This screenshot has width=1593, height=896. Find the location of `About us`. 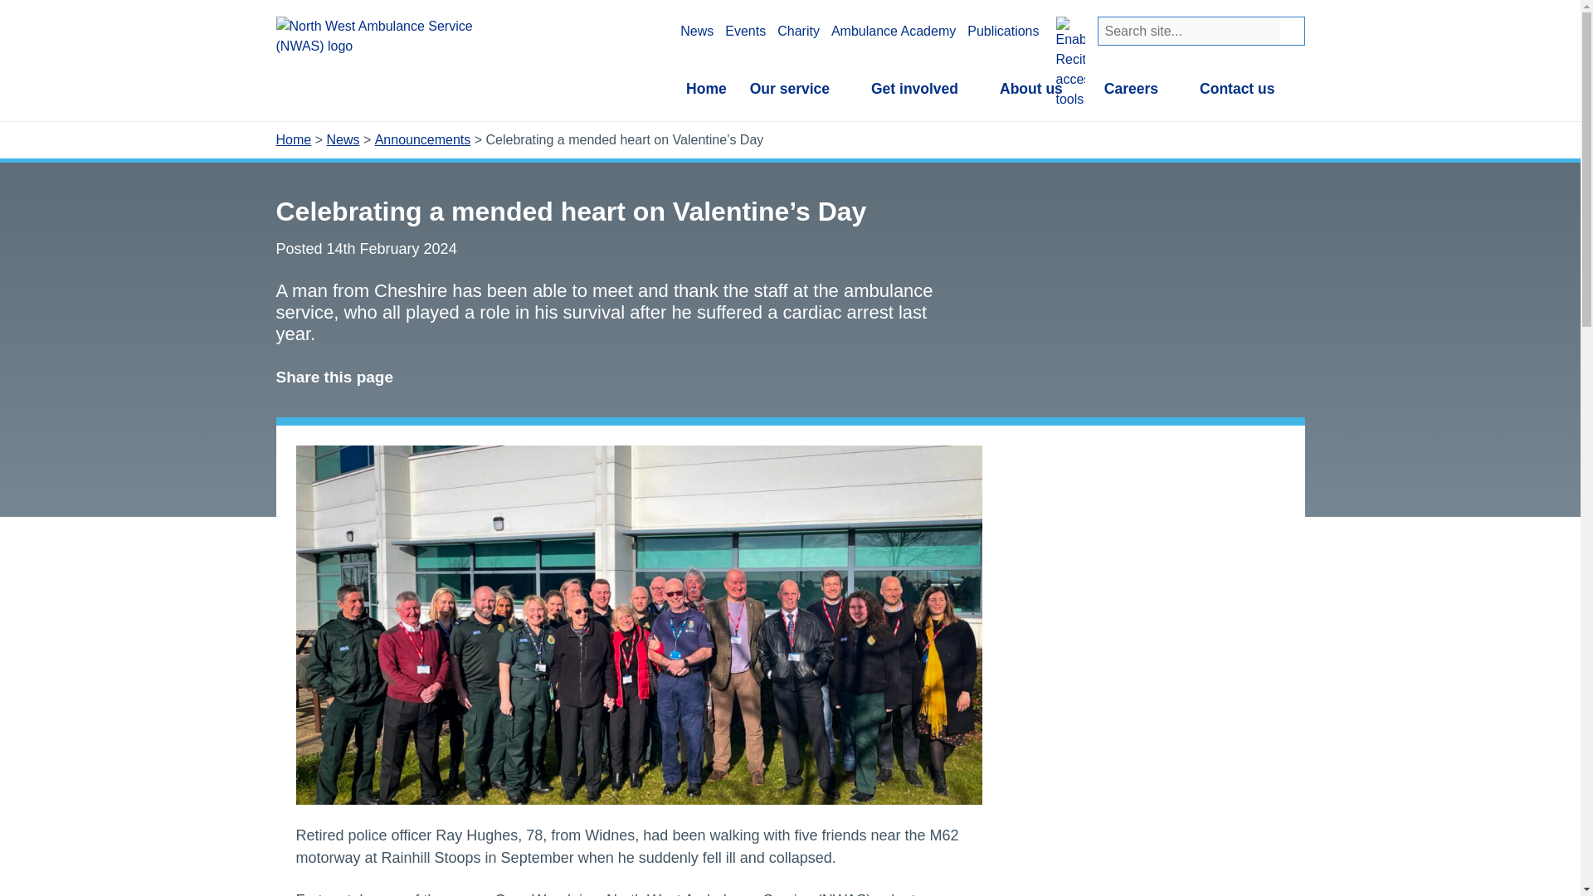

About us is located at coordinates (1040, 88).